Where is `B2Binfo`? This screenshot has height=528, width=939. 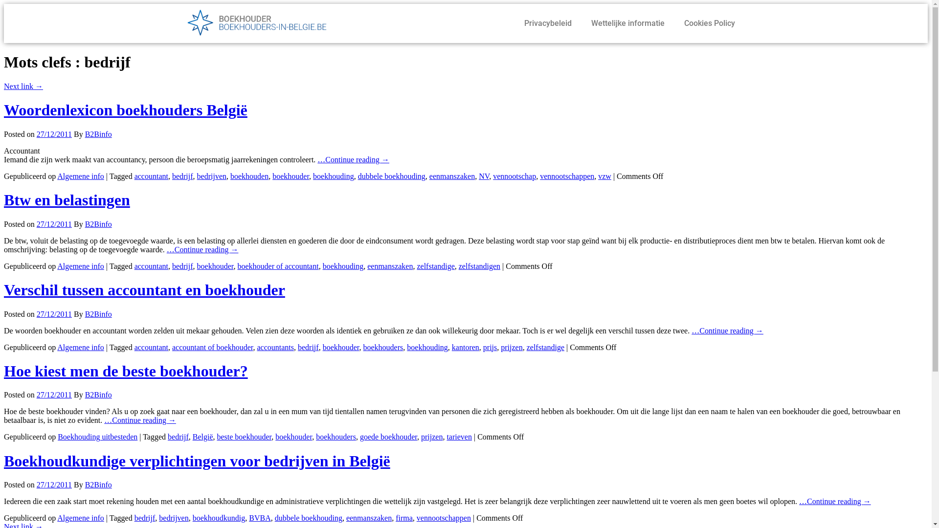
B2Binfo is located at coordinates (99, 485).